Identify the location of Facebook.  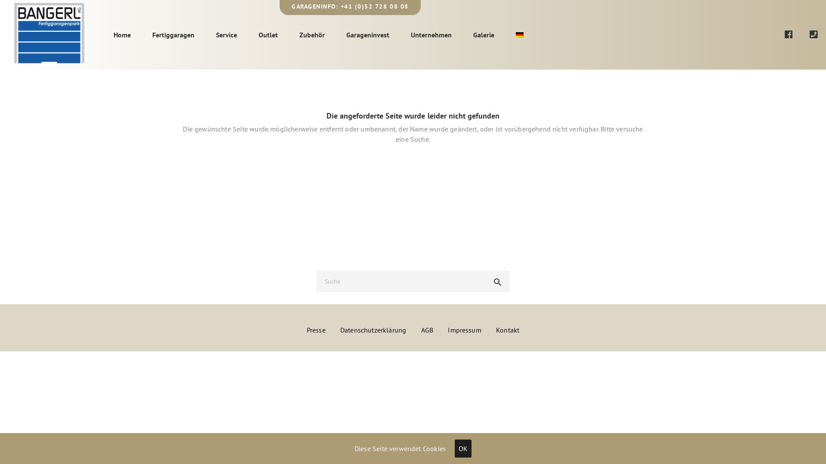
(801, 34).